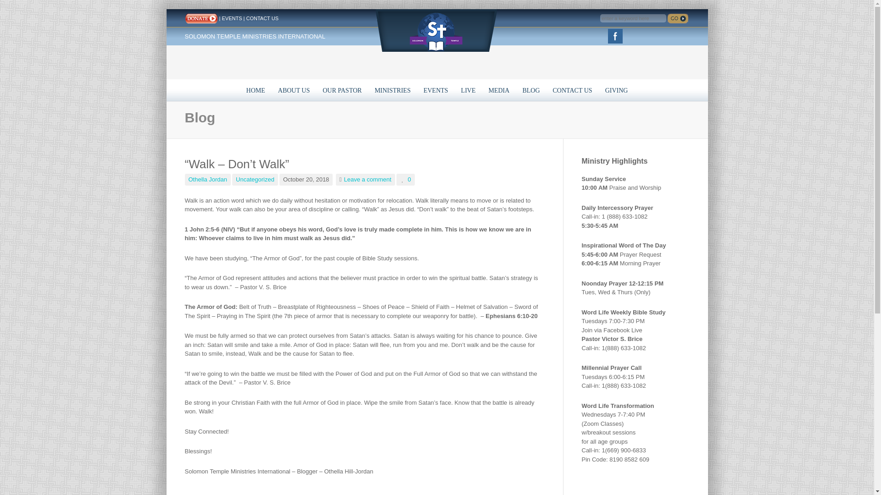 The image size is (881, 495). What do you see at coordinates (392, 90) in the screenshot?
I see `MINISTRIES` at bounding box center [392, 90].